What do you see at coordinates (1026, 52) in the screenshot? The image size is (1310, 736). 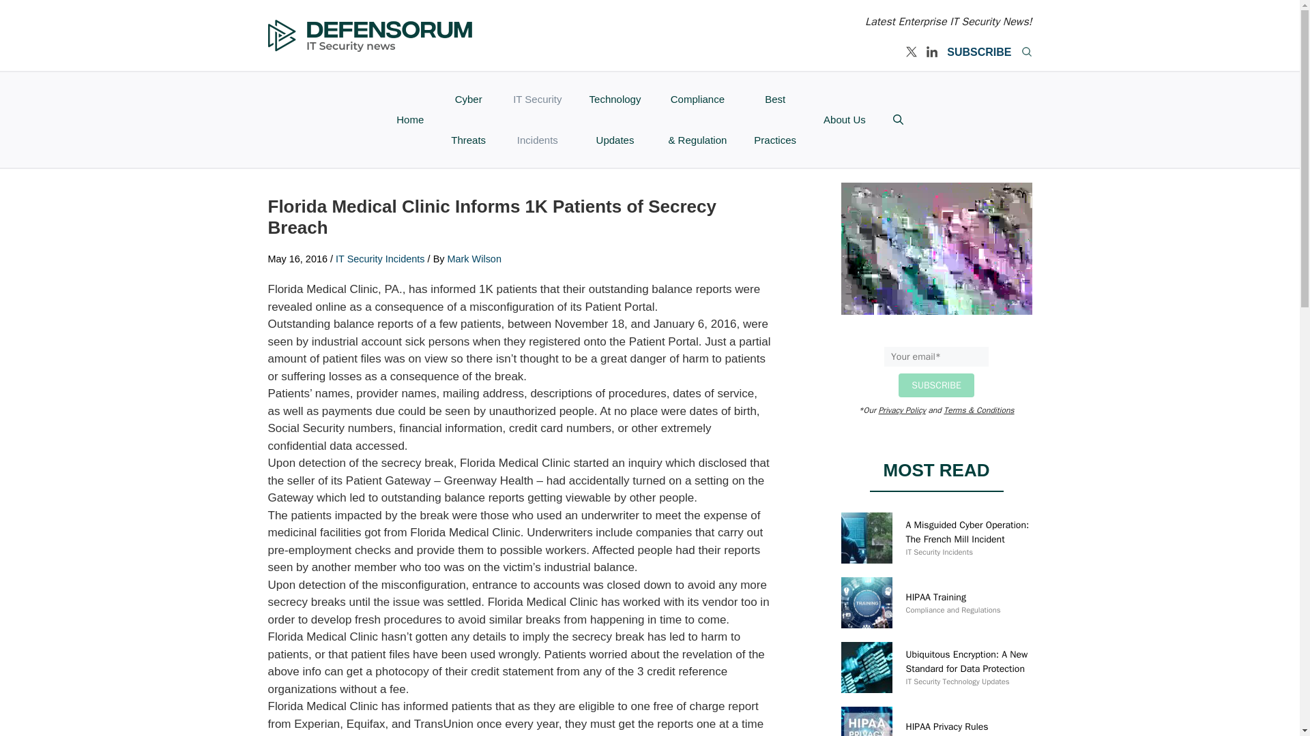 I see `Search` at bounding box center [1026, 52].